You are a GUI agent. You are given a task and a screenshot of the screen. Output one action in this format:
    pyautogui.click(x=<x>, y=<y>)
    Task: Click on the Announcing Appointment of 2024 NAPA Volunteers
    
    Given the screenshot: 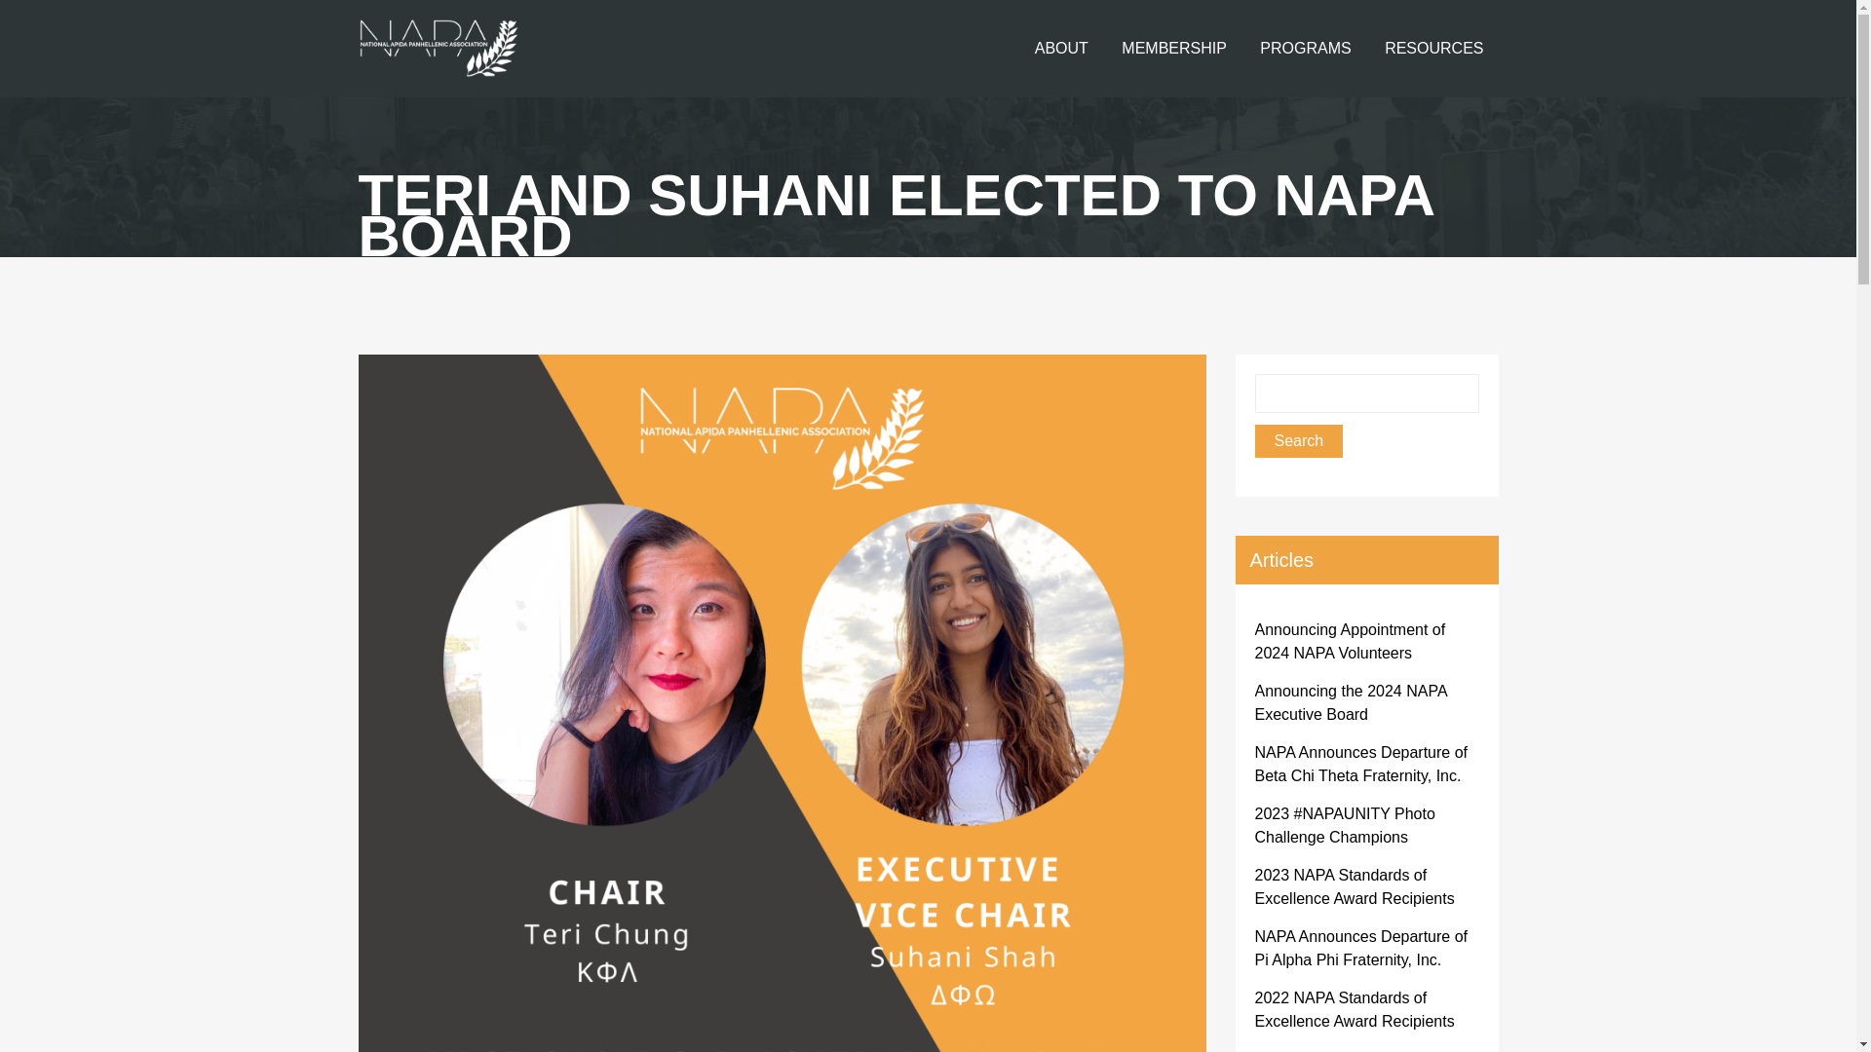 What is the action you would take?
    pyautogui.click(x=1351, y=641)
    